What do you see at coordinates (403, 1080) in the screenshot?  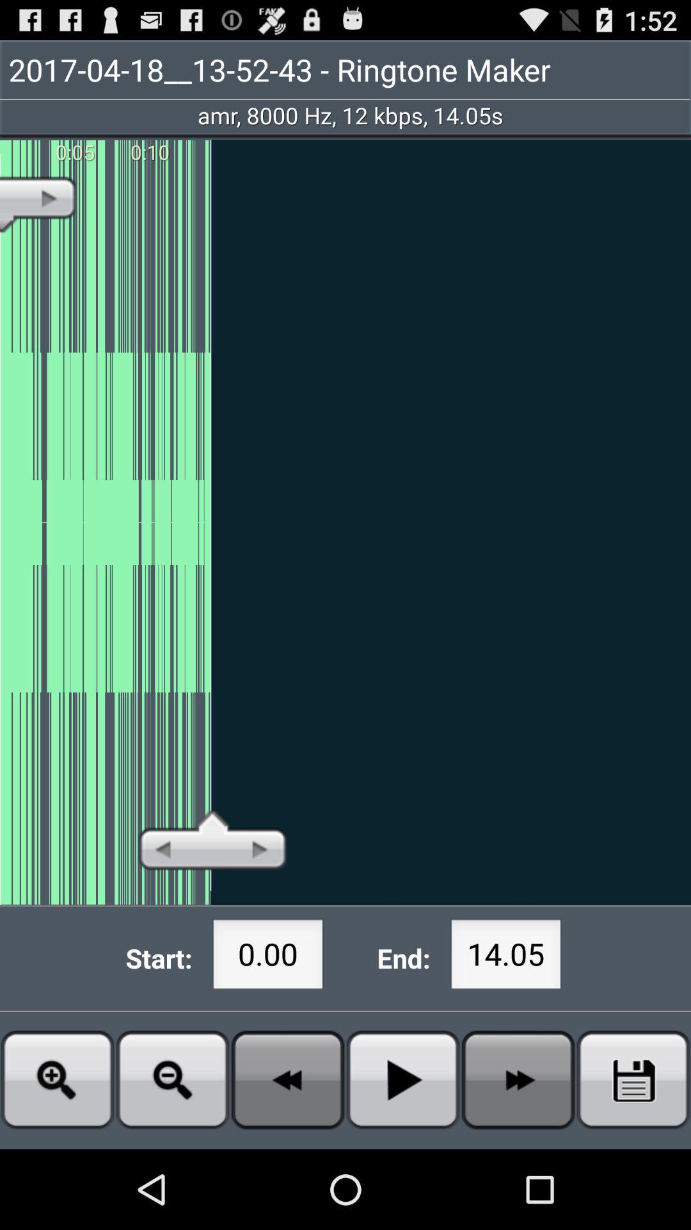 I see `play file` at bounding box center [403, 1080].